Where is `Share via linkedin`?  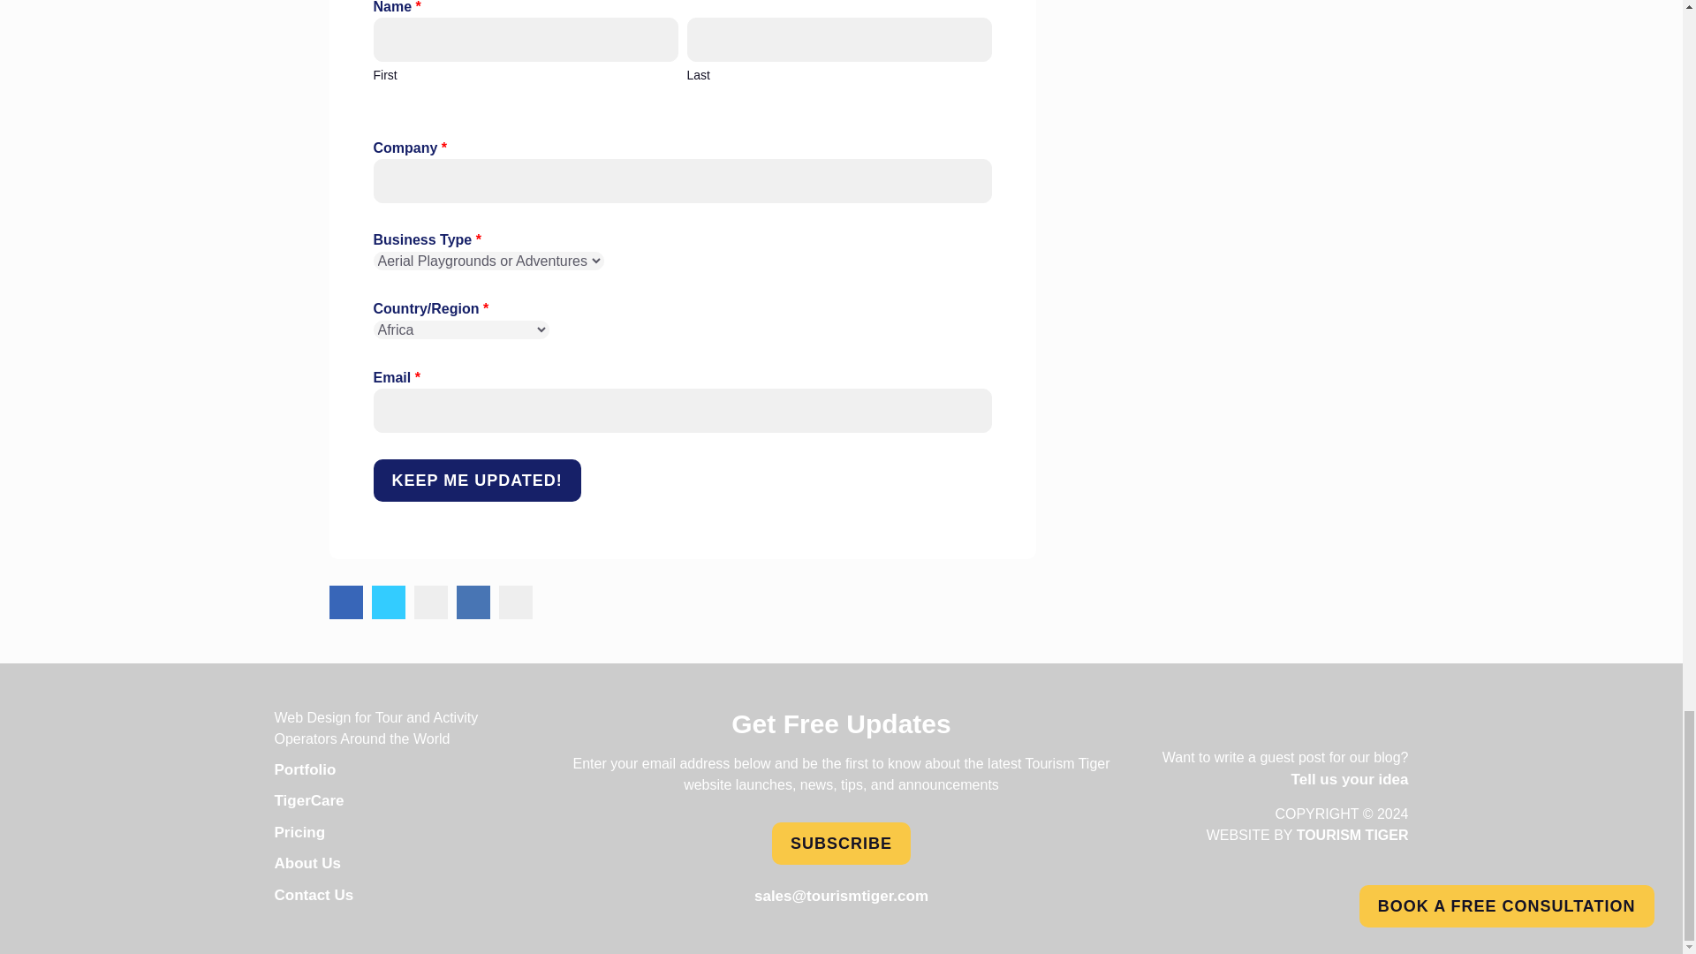 Share via linkedin is located at coordinates (473, 602).